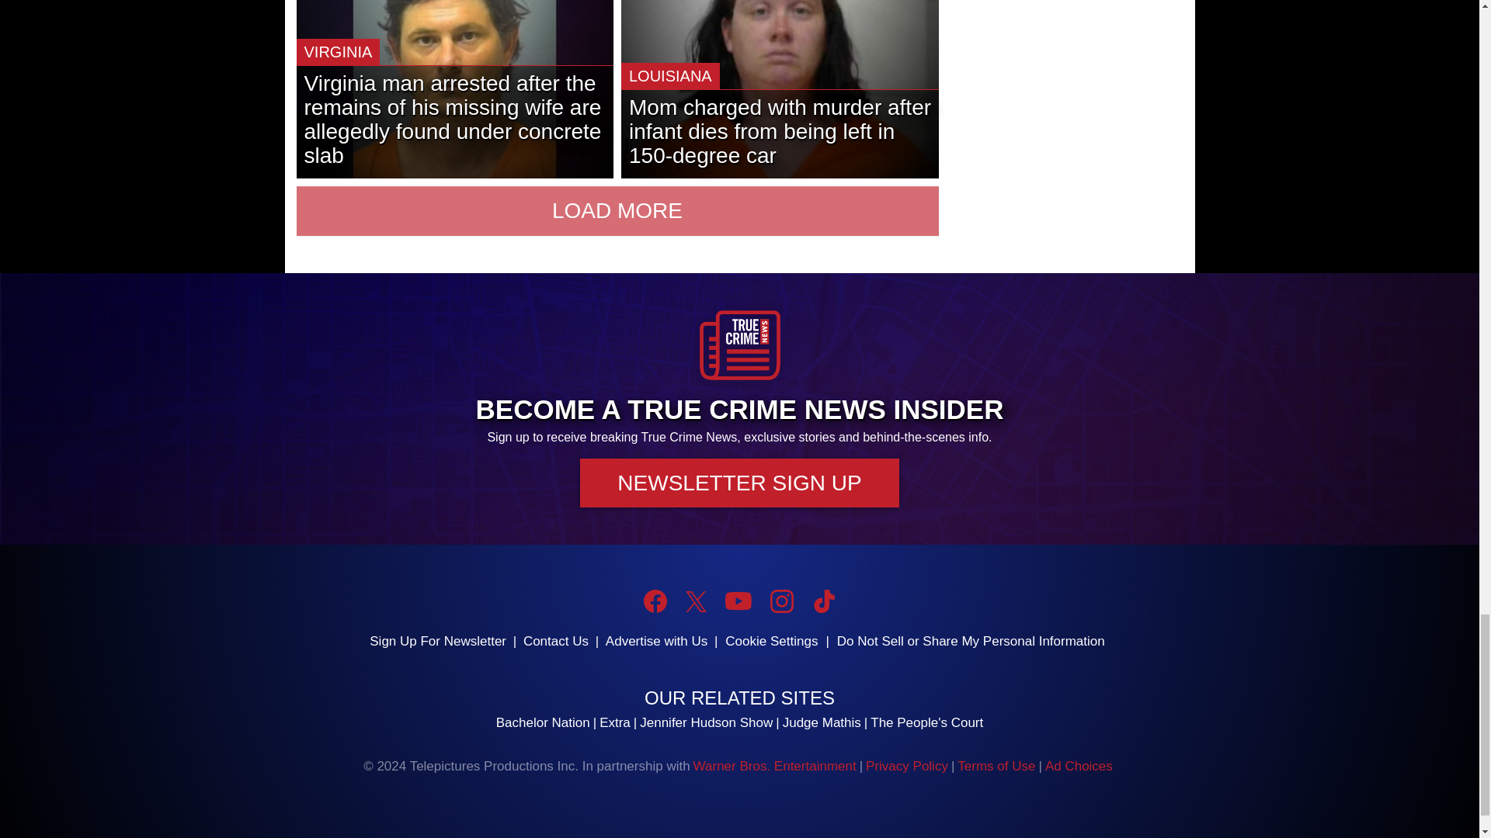  Describe the element at coordinates (696, 602) in the screenshot. I see `Twitter` at that location.